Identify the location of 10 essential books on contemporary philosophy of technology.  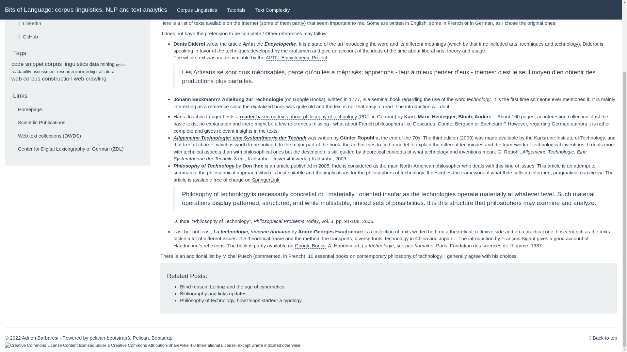
(374, 256).